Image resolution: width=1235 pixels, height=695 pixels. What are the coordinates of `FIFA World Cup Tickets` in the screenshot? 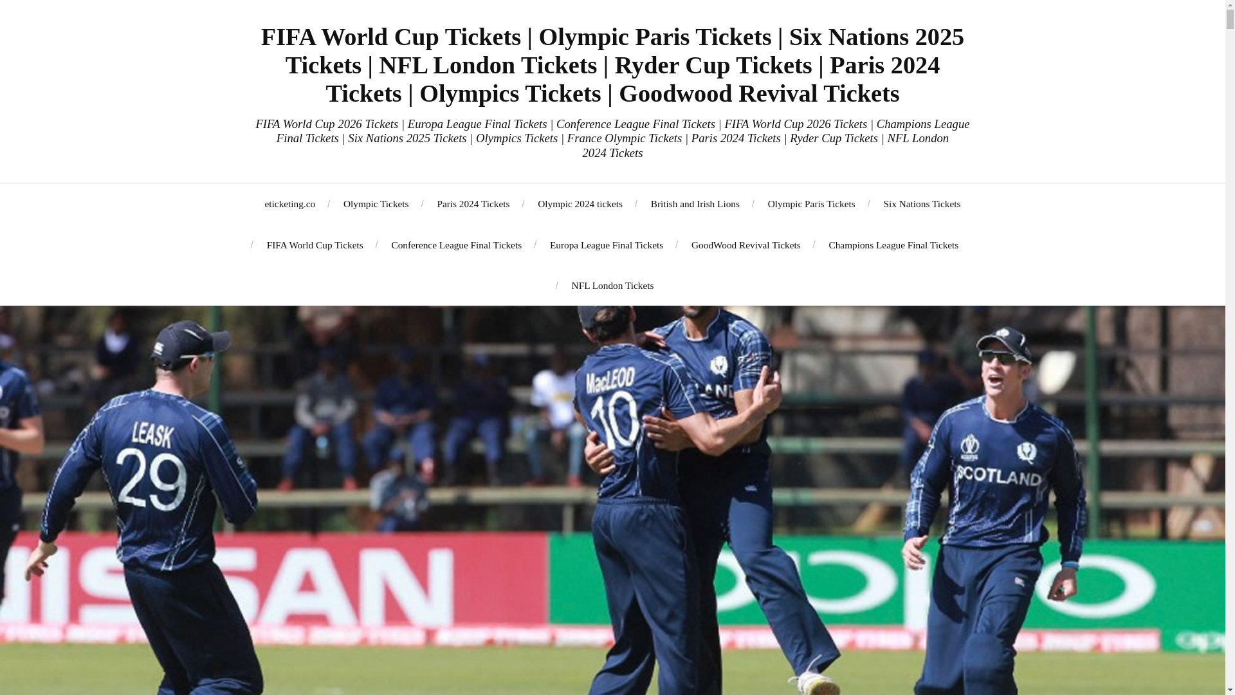 It's located at (315, 245).